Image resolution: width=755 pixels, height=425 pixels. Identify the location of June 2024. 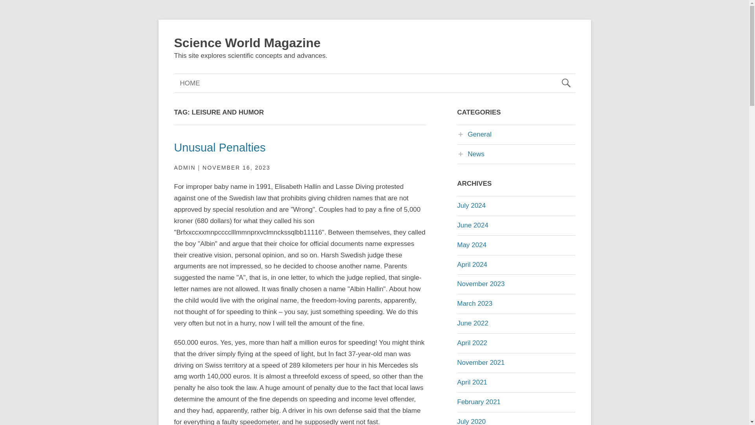
(472, 225).